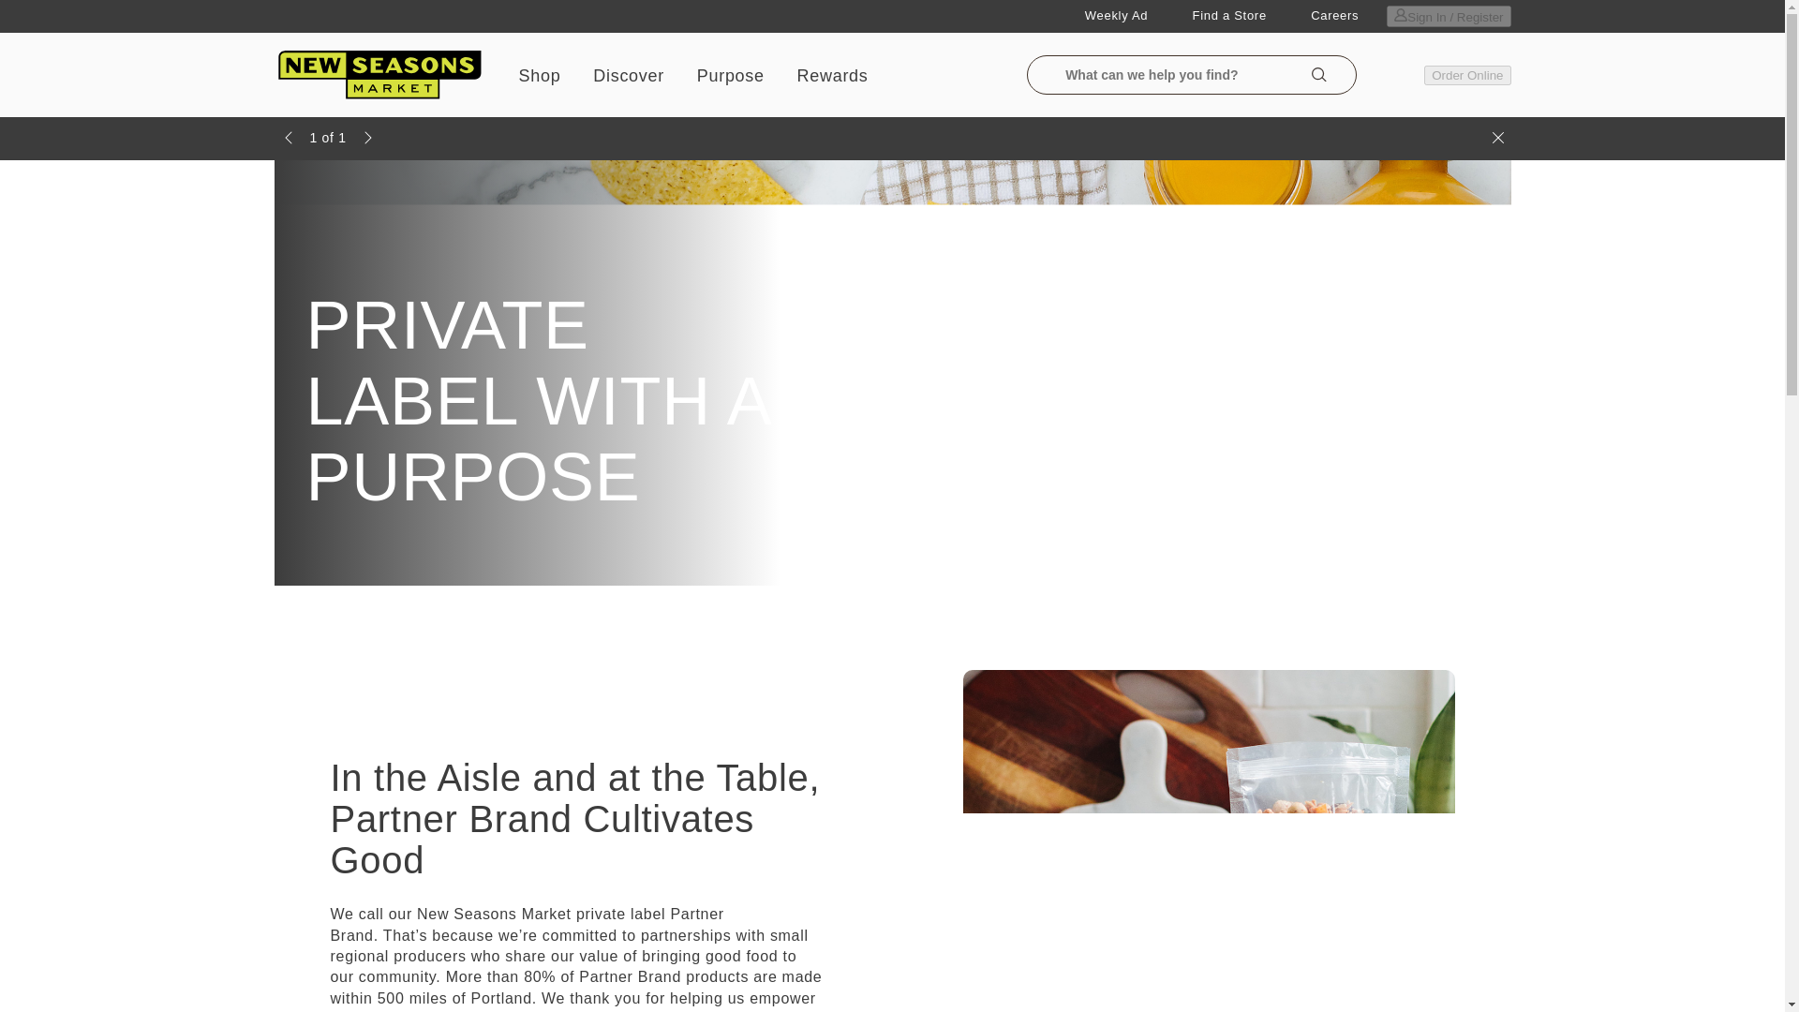  What do you see at coordinates (1334, 16) in the screenshot?
I see `Careers` at bounding box center [1334, 16].